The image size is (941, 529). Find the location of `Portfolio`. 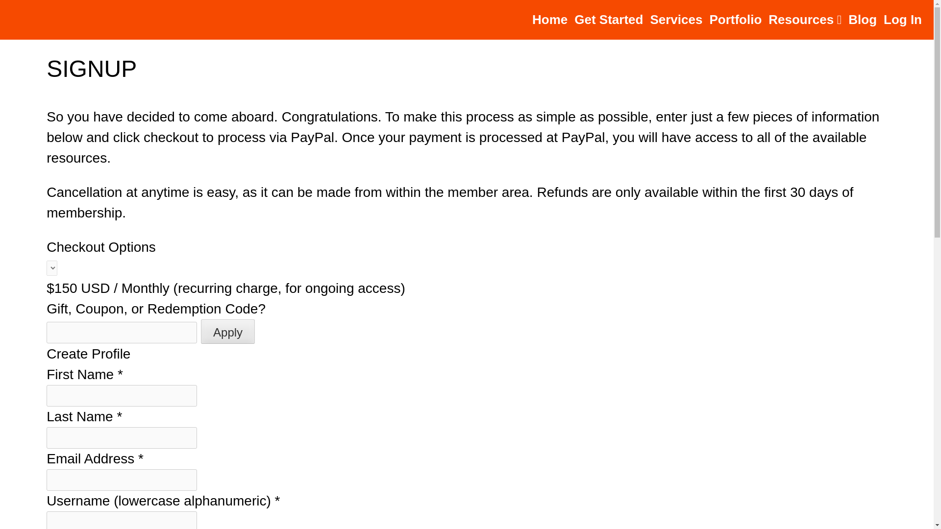

Portfolio is located at coordinates (735, 20).